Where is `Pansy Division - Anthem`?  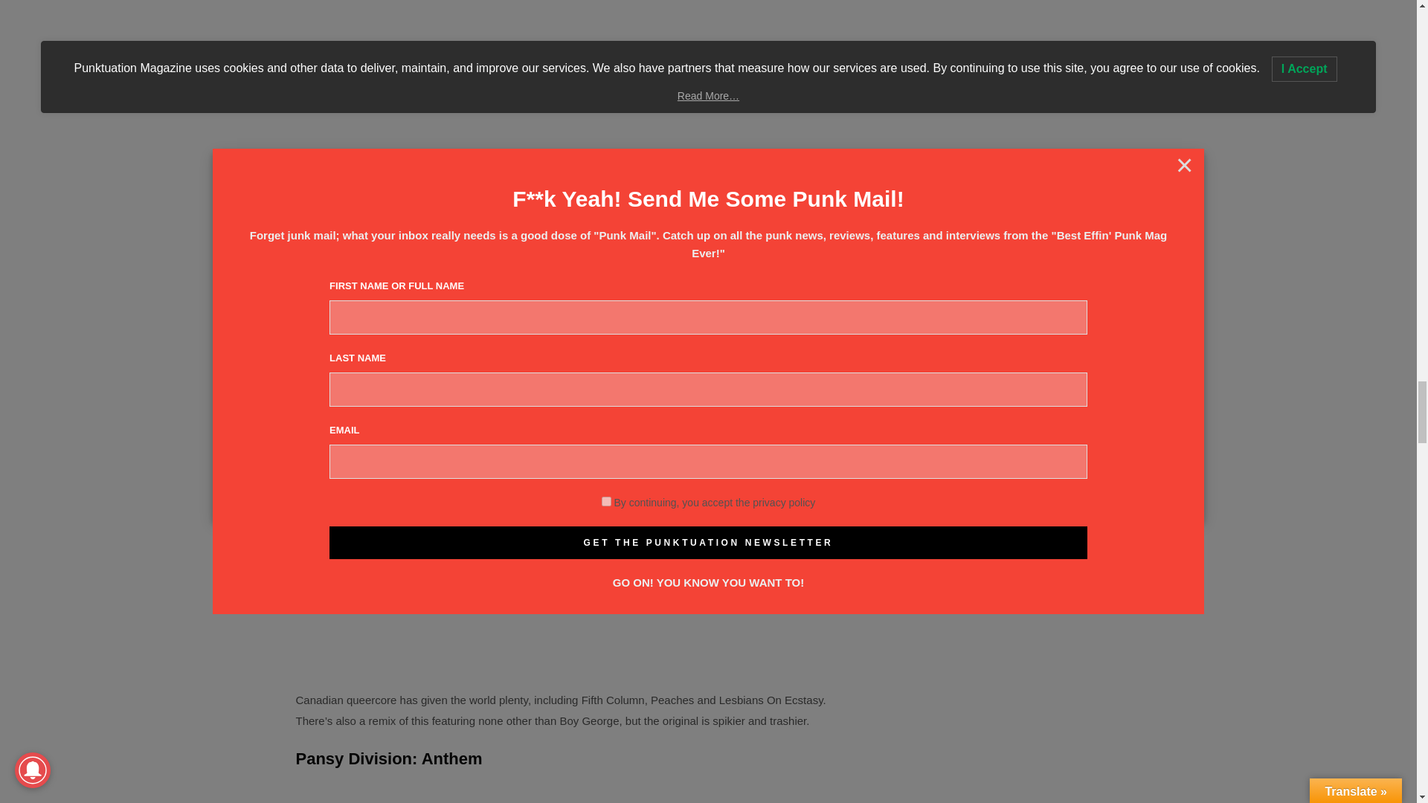
Pansy Division - Anthem is located at coordinates (567, 791).